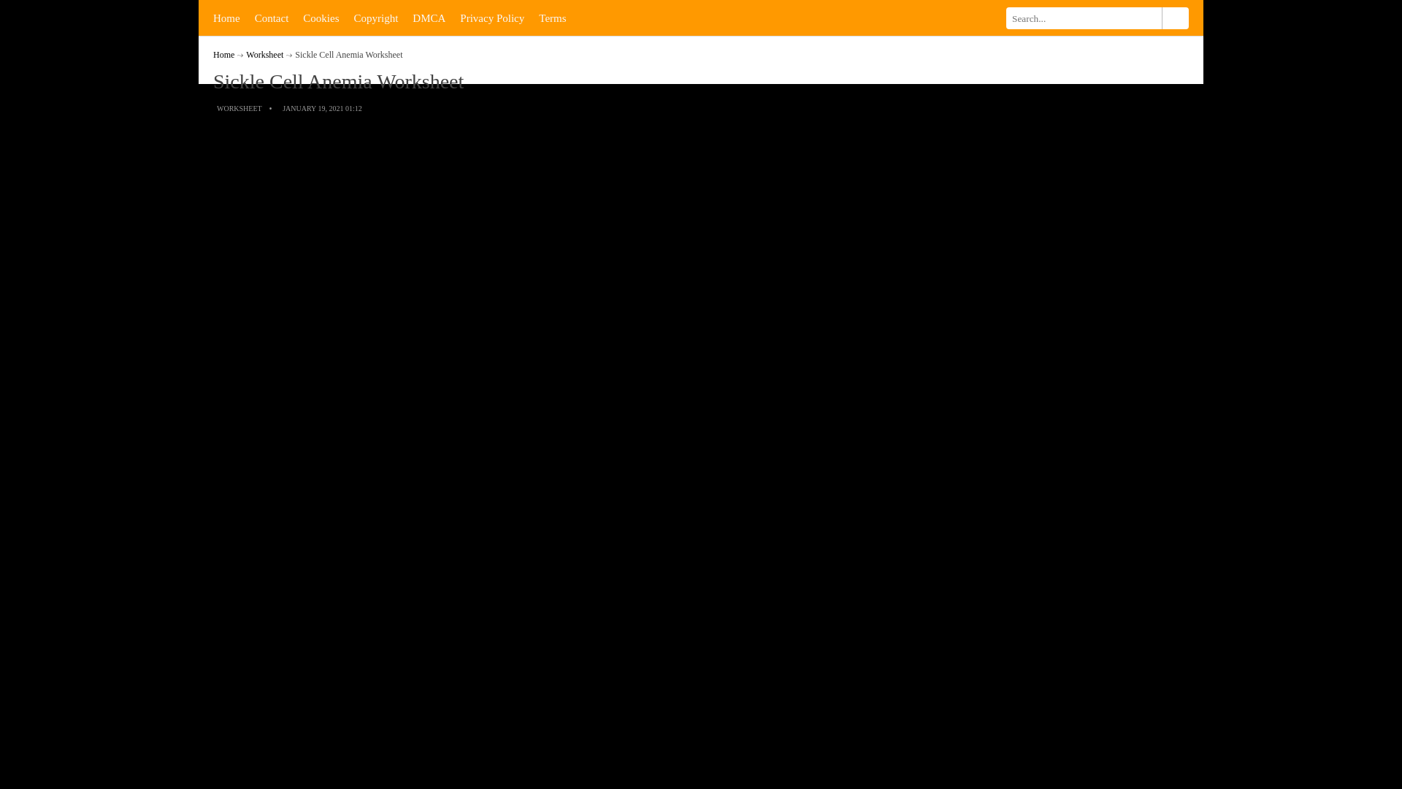 The image size is (1402, 789). What do you see at coordinates (240, 108) in the screenshot?
I see `WORKSHEET` at bounding box center [240, 108].